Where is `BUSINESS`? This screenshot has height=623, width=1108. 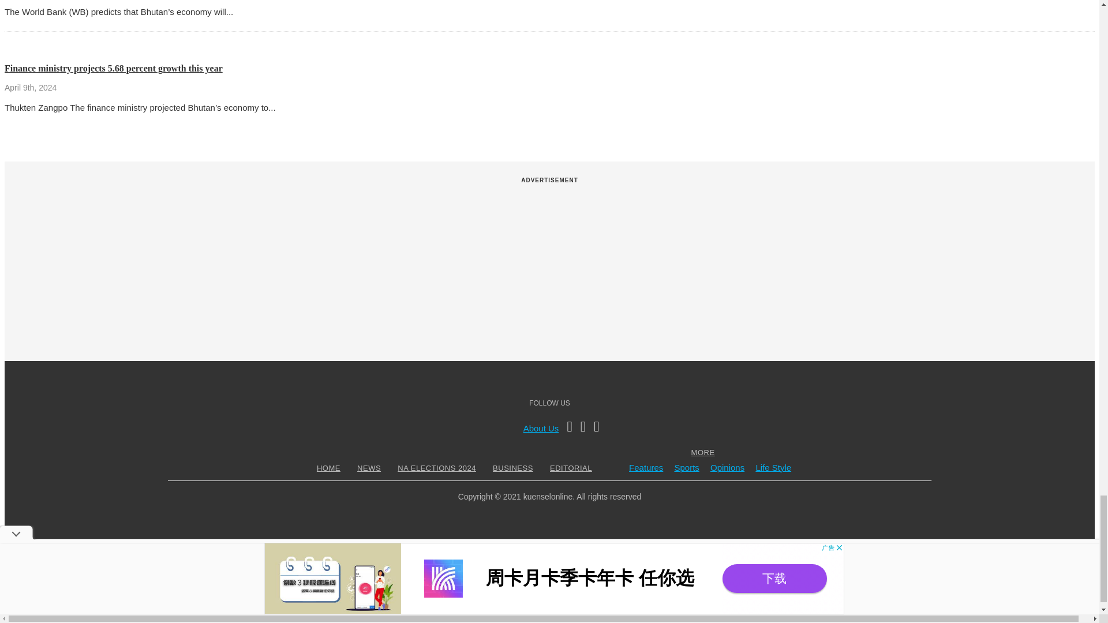 BUSINESS is located at coordinates (512, 467).